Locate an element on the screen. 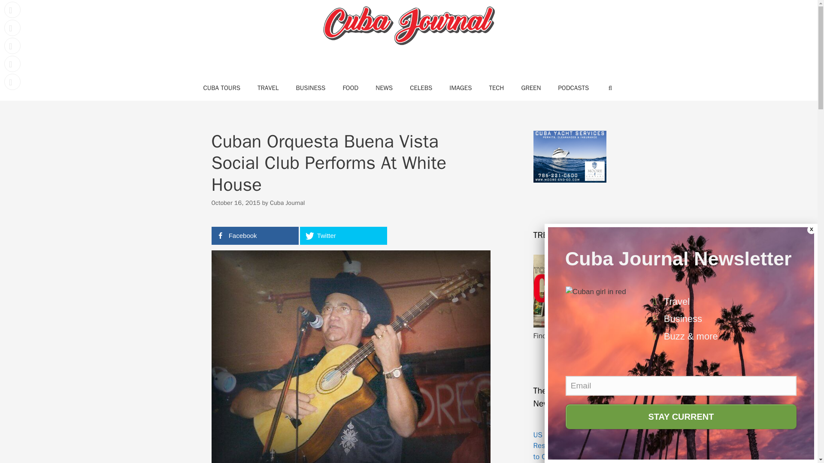  Close is located at coordinates (811, 230).